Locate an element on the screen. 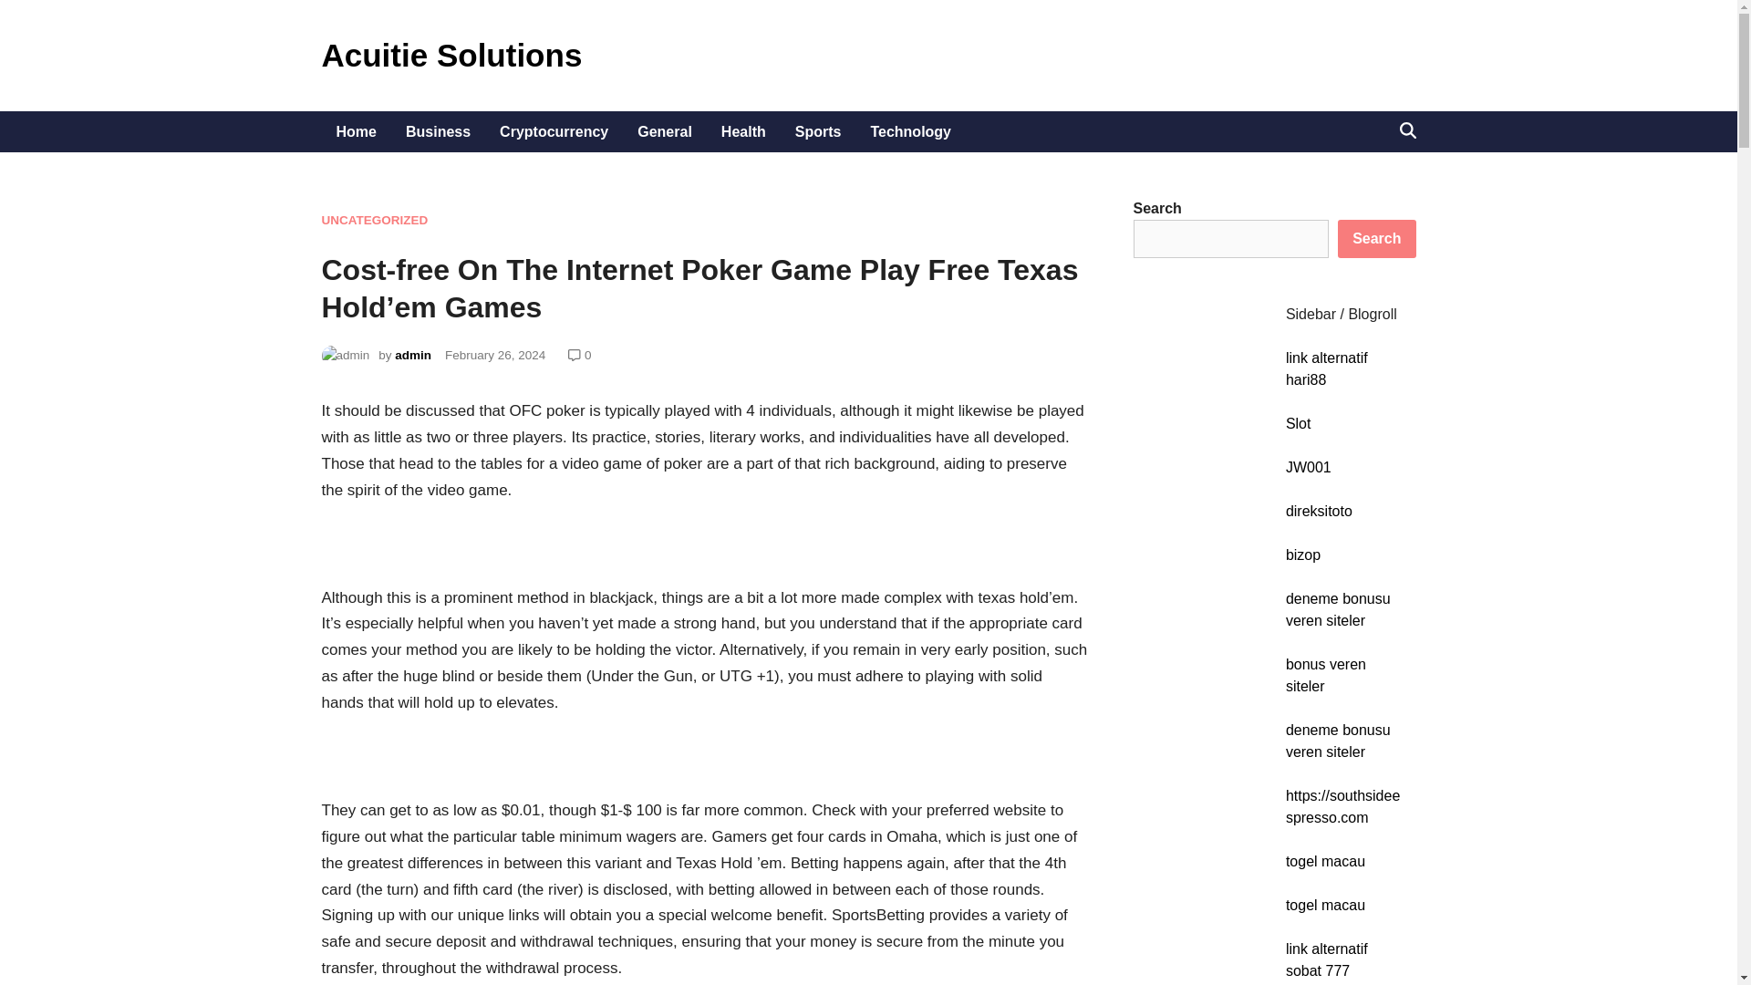  togel macau is located at coordinates (1325, 861).